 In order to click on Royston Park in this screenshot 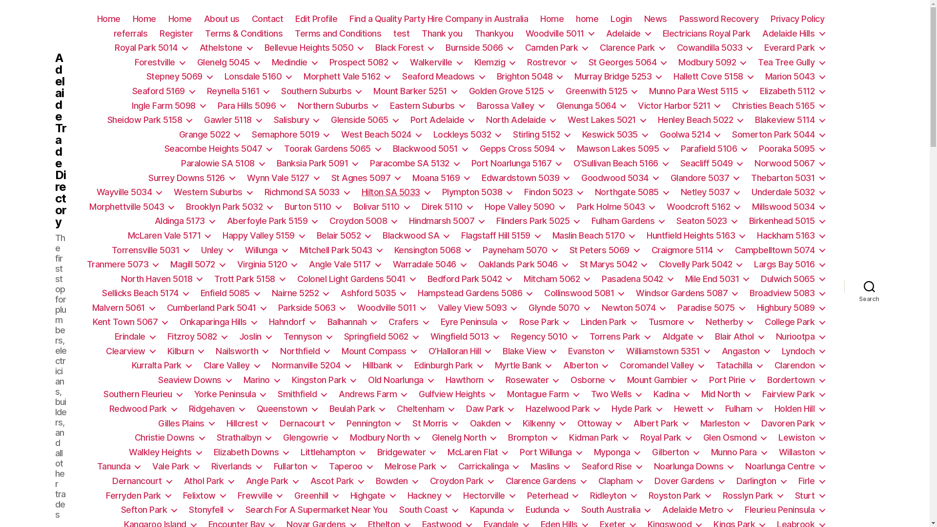, I will do `click(679, 496)`.